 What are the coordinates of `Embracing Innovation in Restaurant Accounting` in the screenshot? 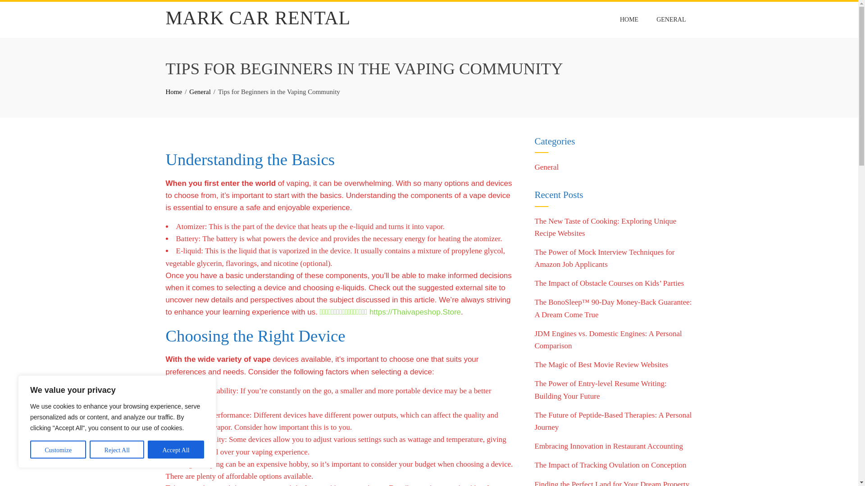 It's located at (609, 446).